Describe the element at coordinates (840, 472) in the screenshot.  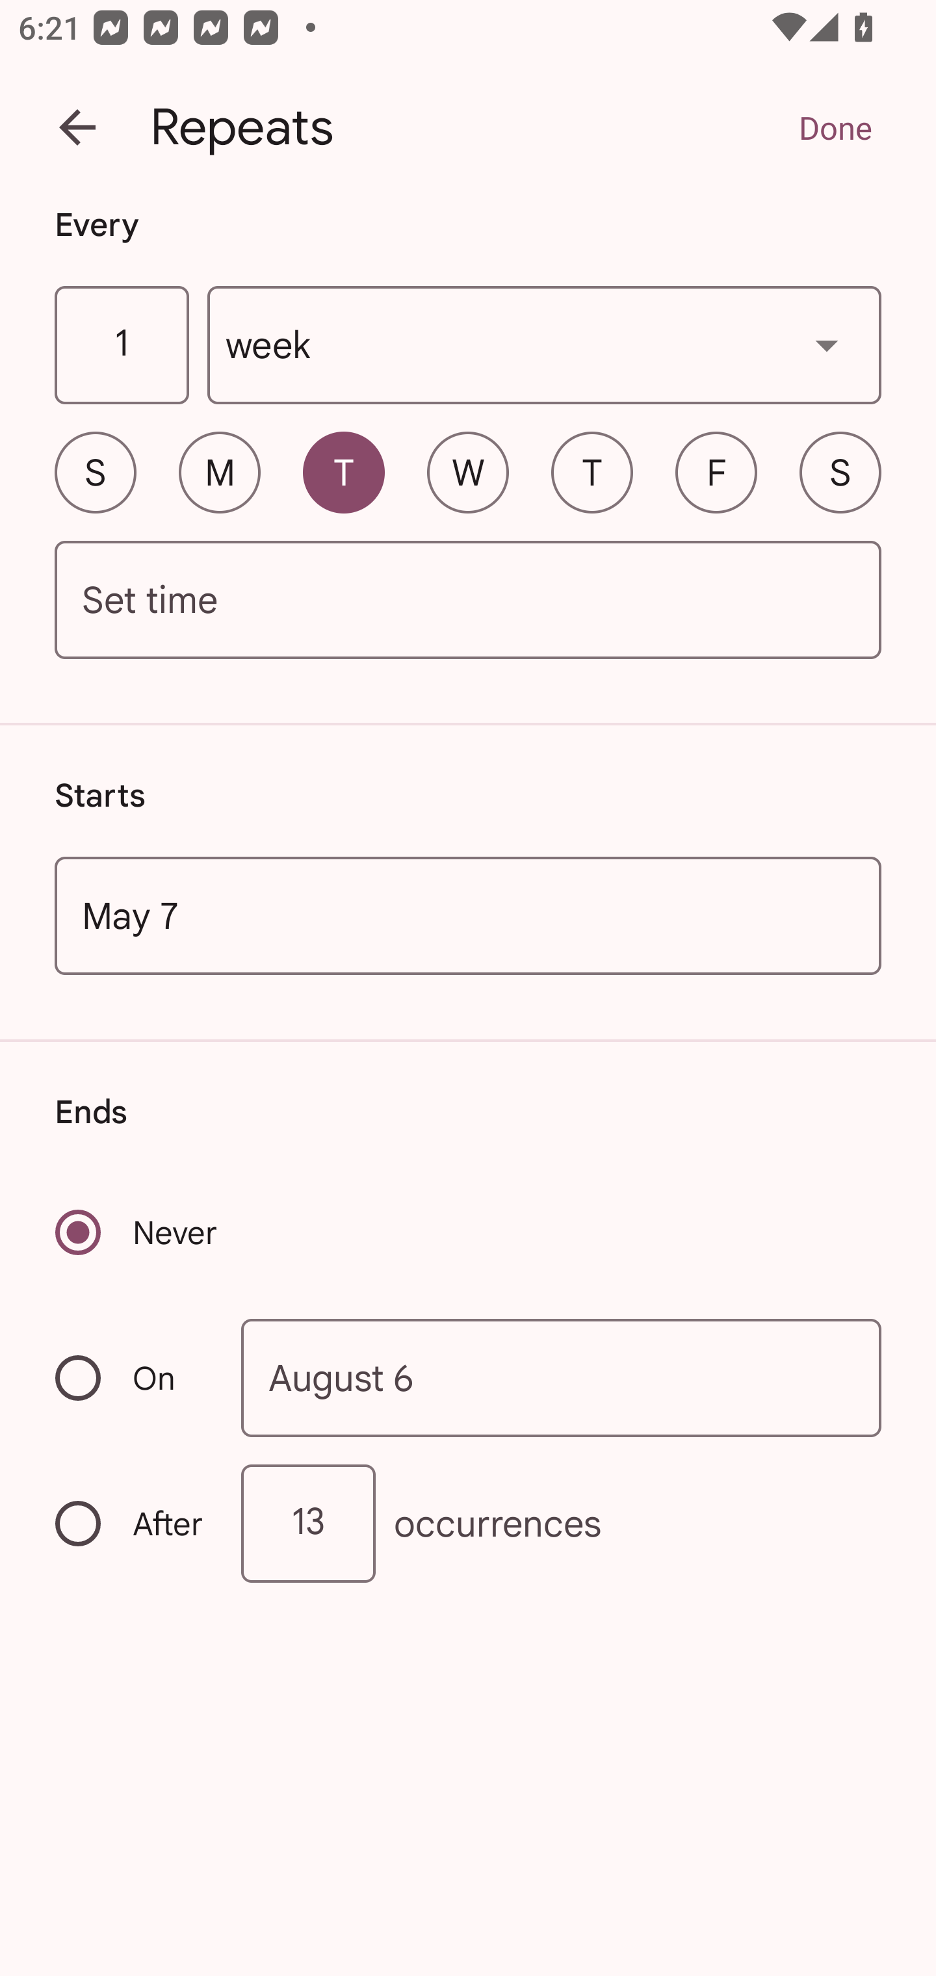
I see `S Saturday` at that location.